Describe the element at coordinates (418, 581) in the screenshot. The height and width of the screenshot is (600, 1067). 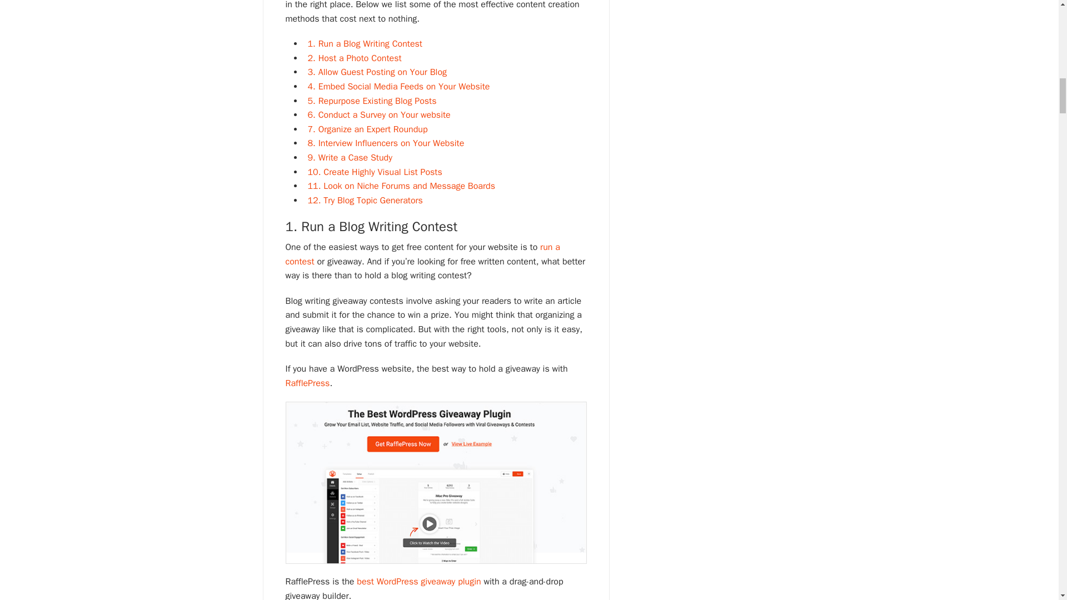
I see `best WordPress giveaway plugin` at that location.